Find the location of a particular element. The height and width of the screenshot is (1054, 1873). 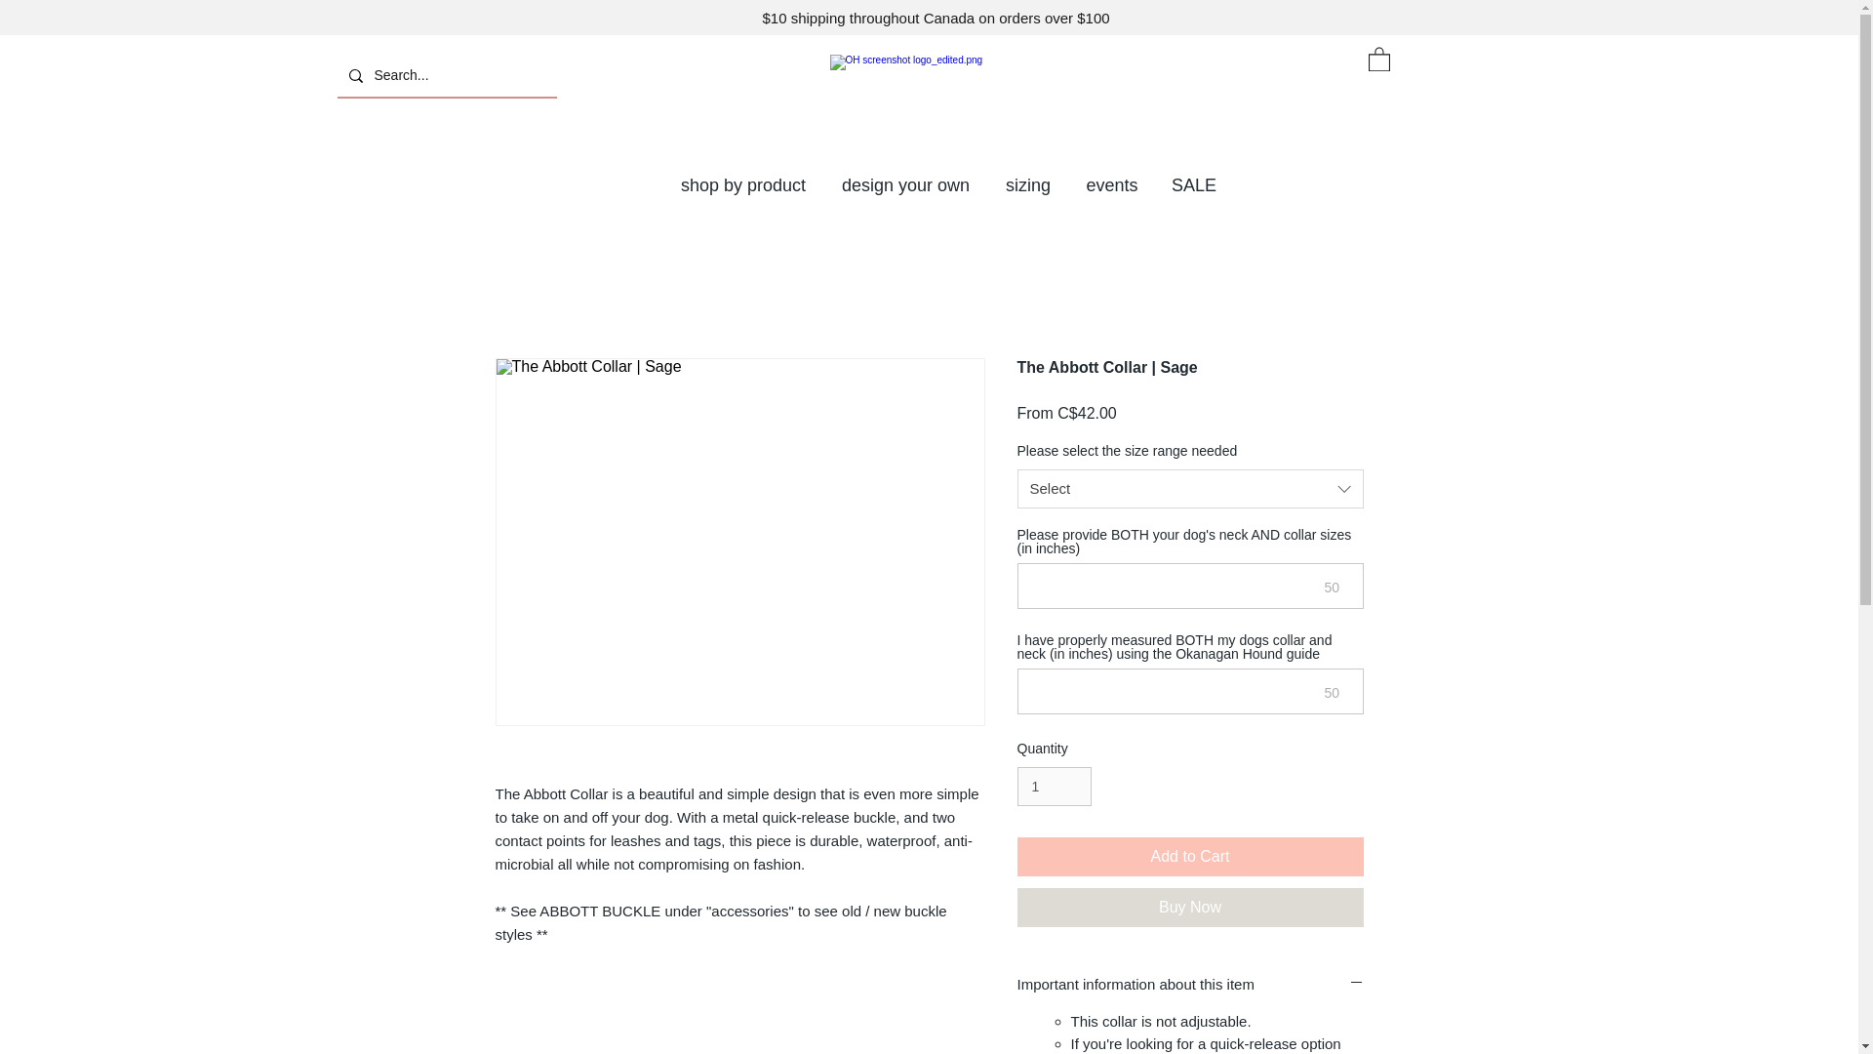

Select is located at coordinates (1190, 488).